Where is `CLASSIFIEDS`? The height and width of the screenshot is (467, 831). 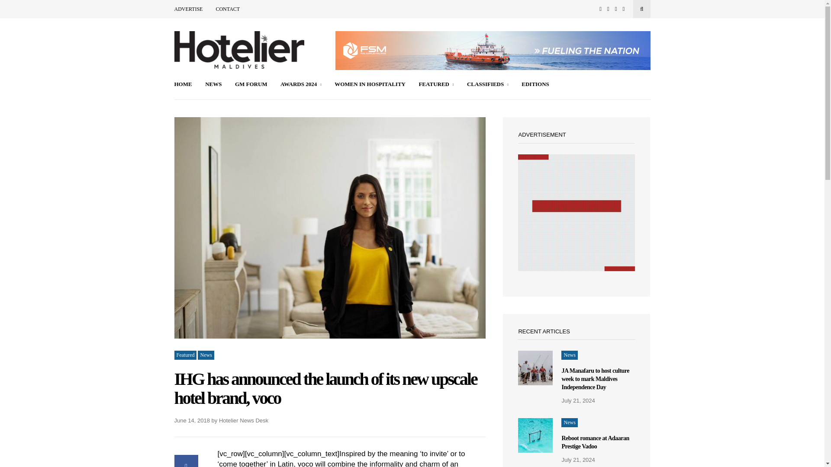
CLASSIFIEDS is located at coordinates (488, 85).